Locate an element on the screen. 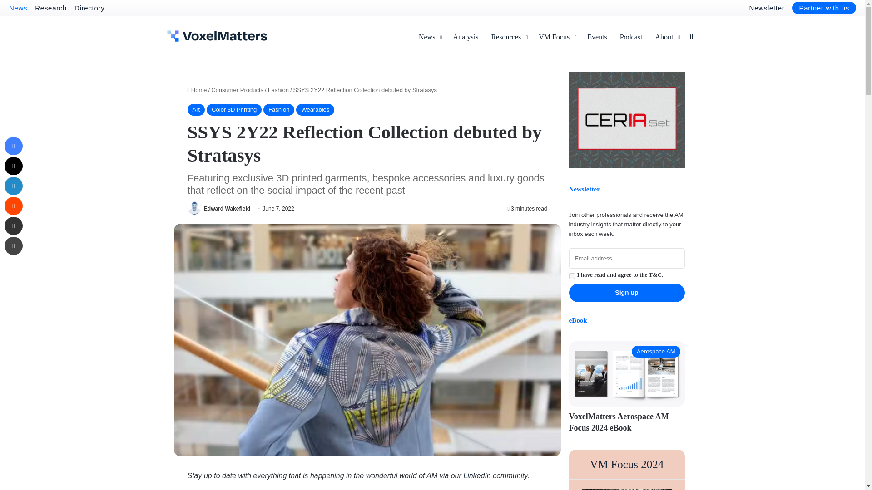 The height and width of the screenshot is (490, 872). Sign up is located at coordinates (626, 293).